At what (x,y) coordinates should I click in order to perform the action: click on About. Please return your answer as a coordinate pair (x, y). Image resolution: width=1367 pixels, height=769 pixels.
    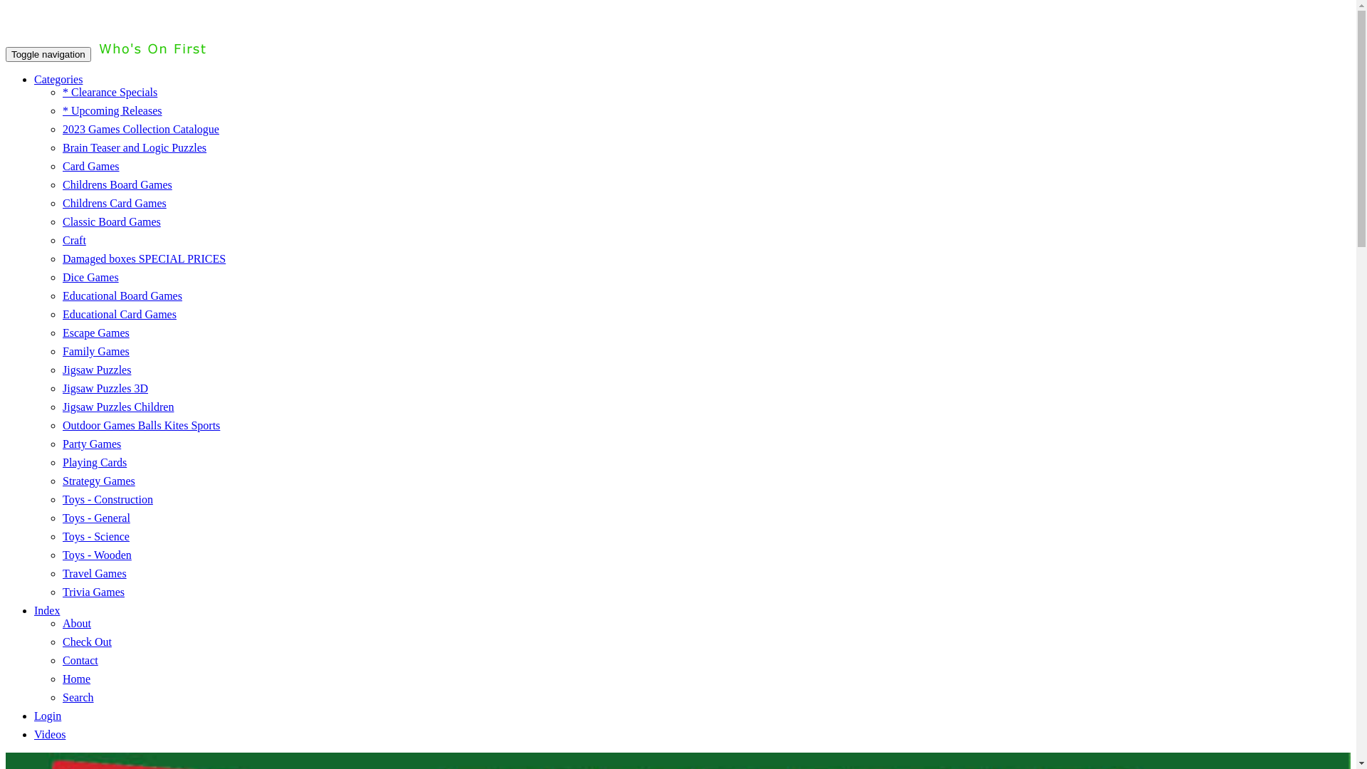
    Looking at the image, I should click on (77, 624).